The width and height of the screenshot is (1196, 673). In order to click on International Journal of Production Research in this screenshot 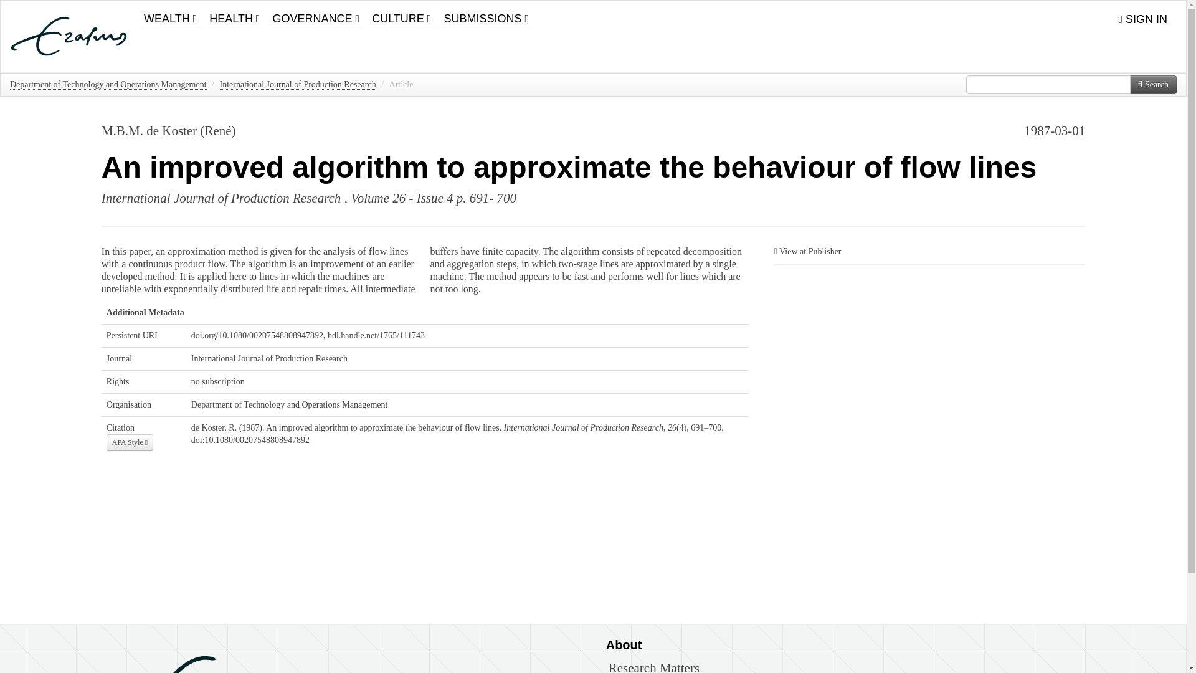, I will do `click(221, 198)`.